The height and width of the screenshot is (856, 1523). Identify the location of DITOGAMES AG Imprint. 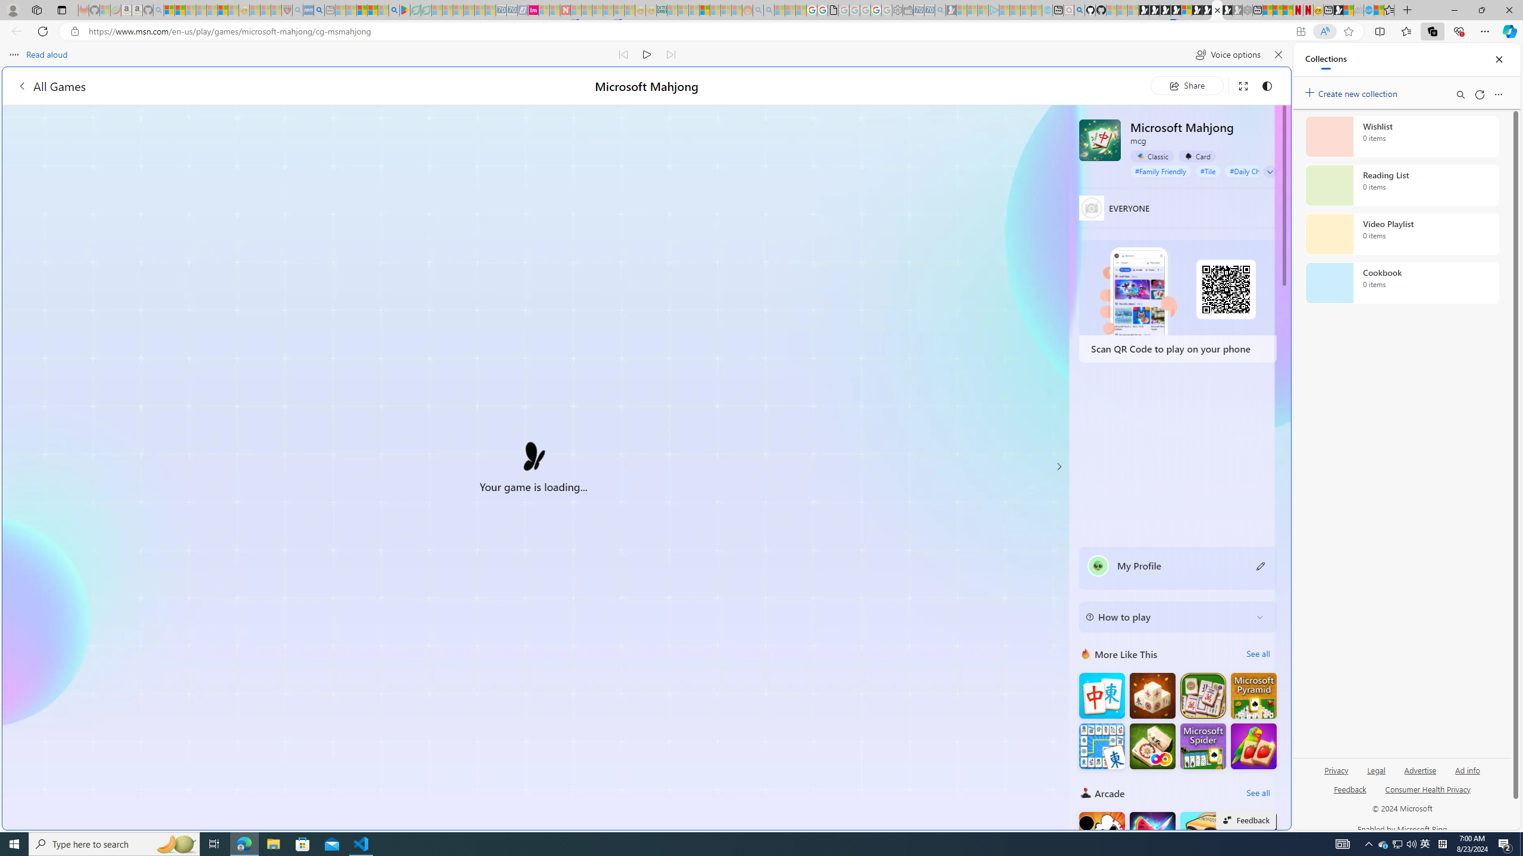
(662, 10).